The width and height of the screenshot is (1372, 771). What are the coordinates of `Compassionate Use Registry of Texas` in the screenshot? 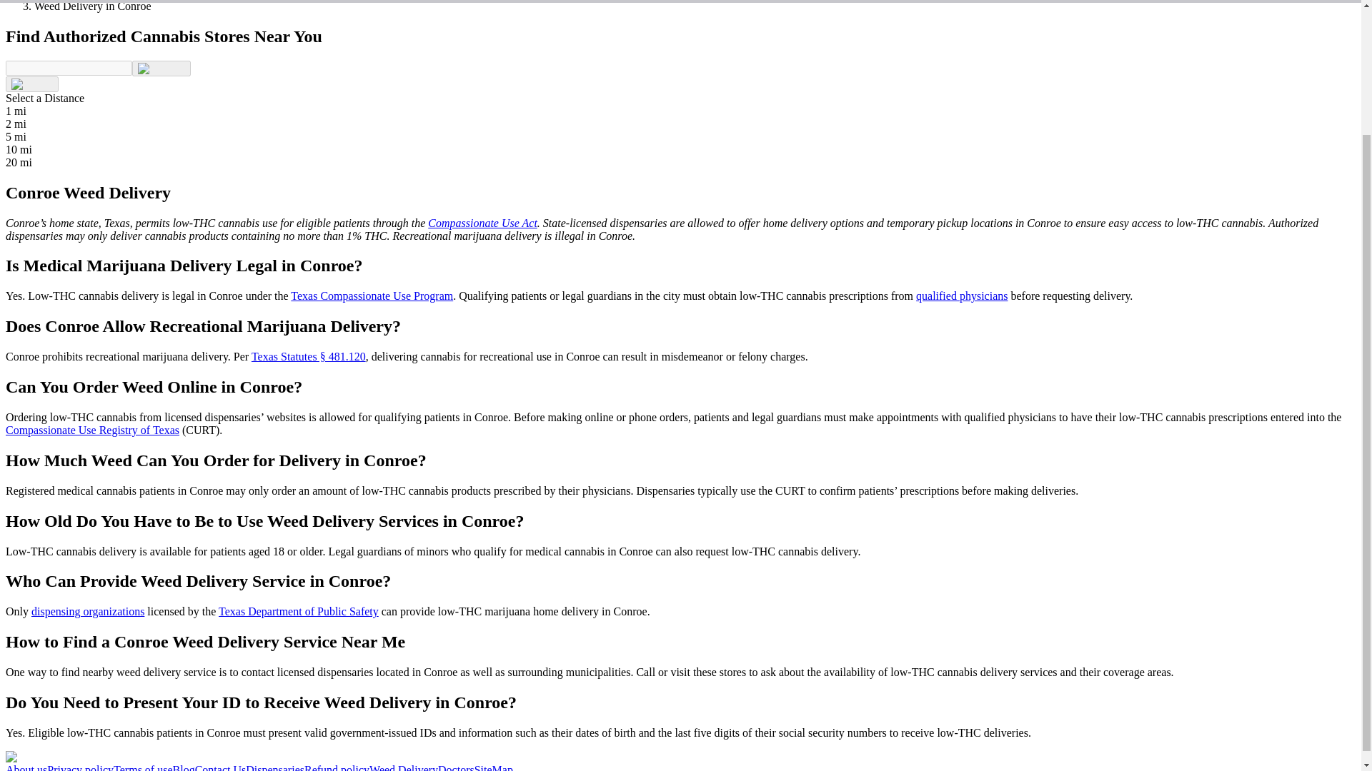 It's located at (92, 430).